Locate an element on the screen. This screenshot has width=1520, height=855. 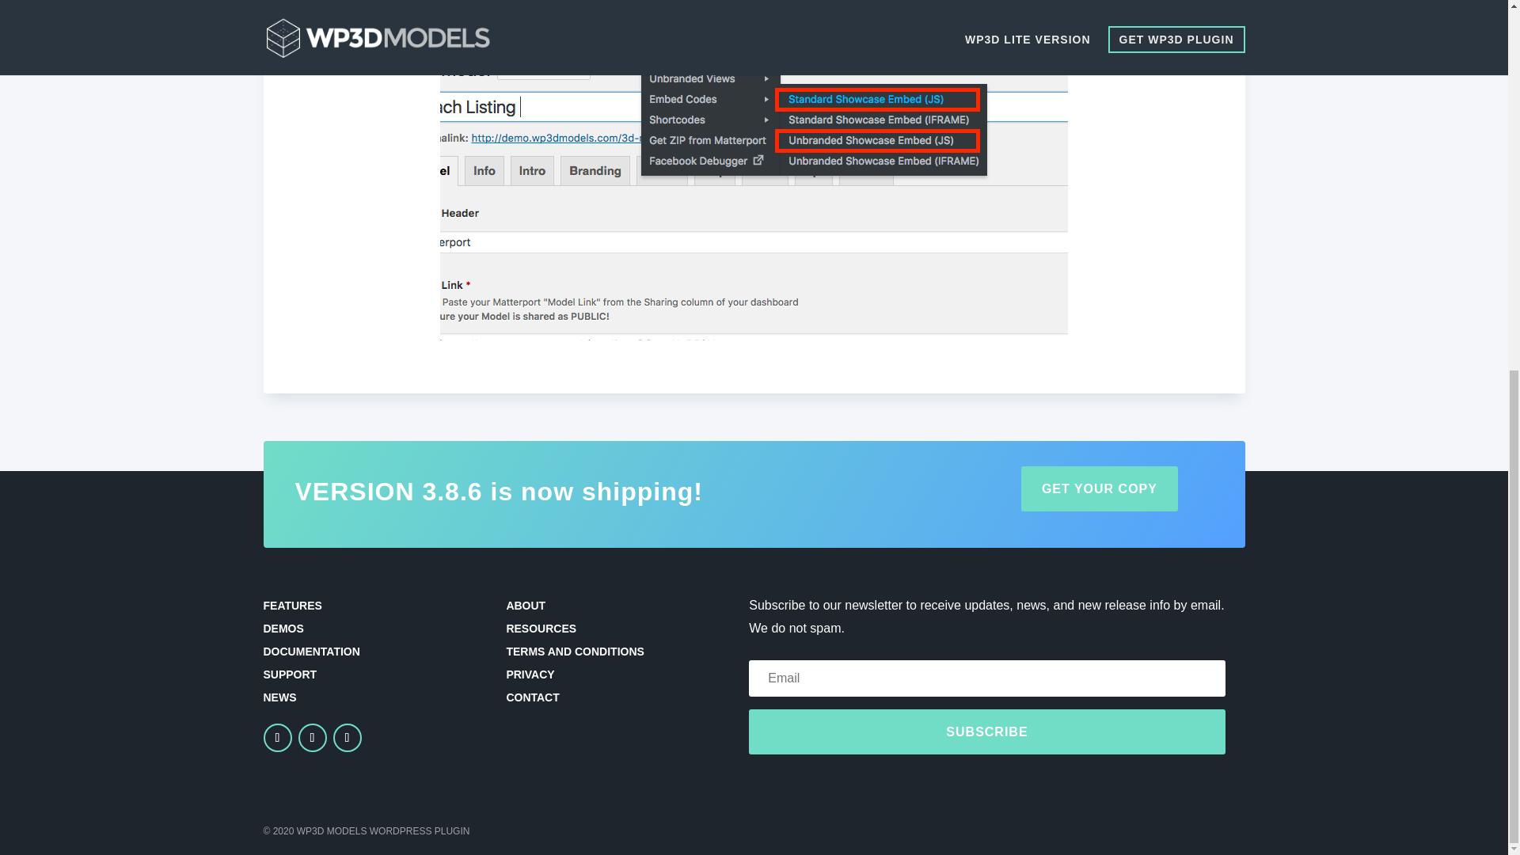
ABOUT is located at coordinates (526, 606).